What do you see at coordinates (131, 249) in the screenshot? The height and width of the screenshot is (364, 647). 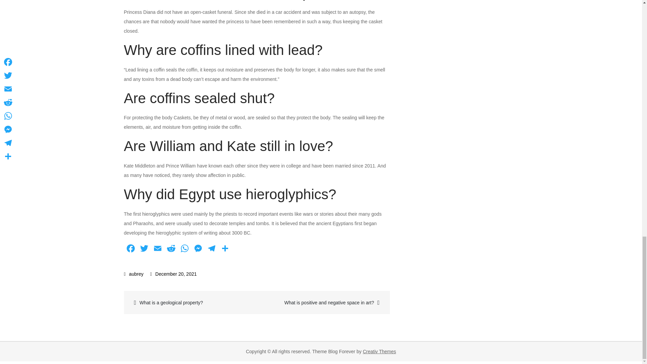 I see `Facebook` at bounding box center [131, 249].